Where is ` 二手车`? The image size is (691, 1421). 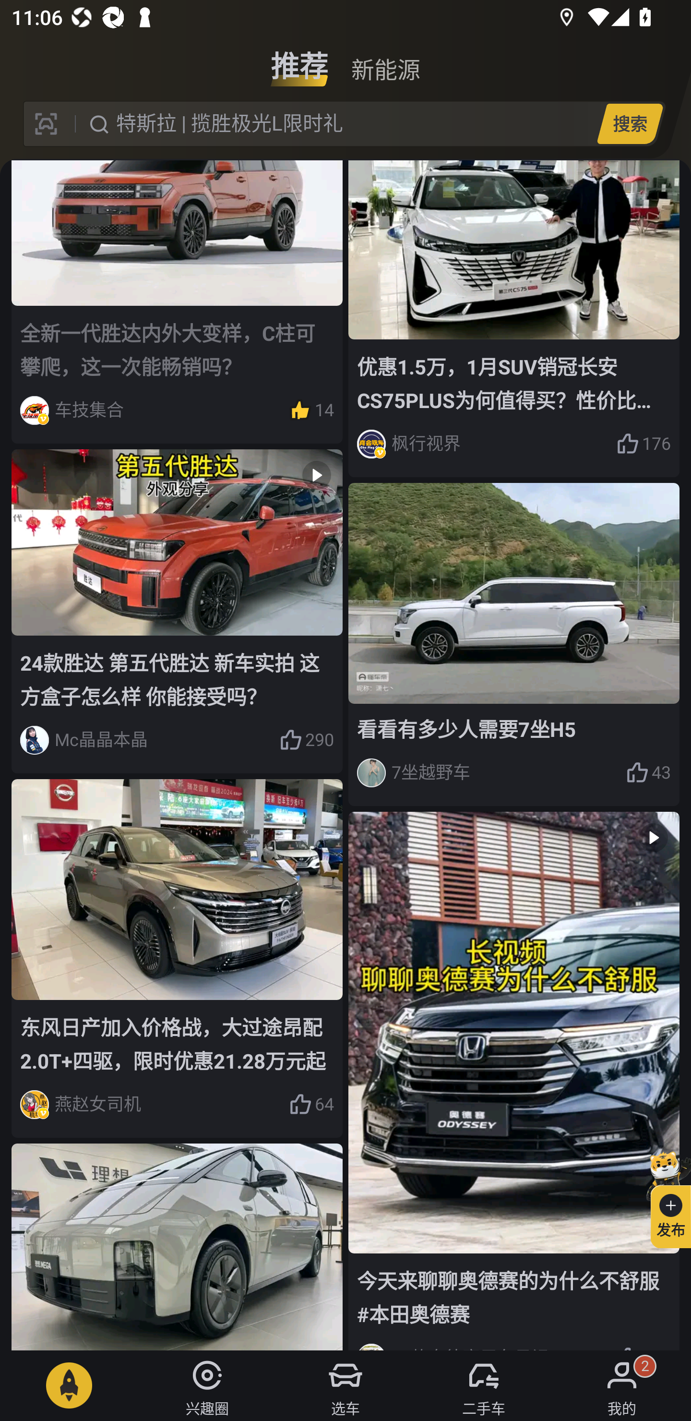
 二手车 is located at coordinates (484, 1385).